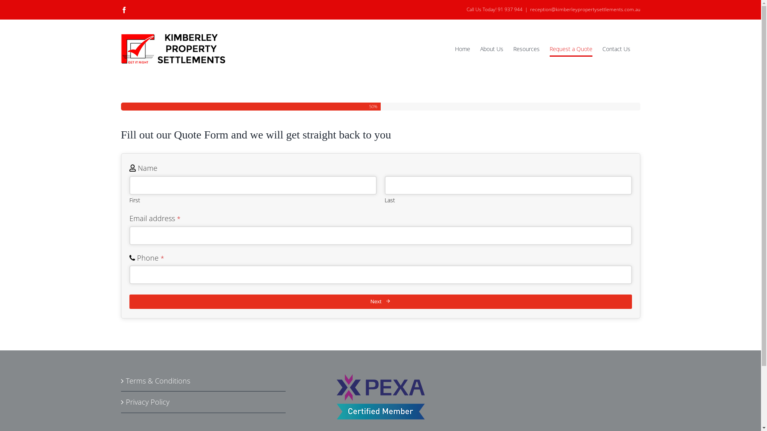 The width and height of the screenshot is (767, 431). I want to click on Request a Quote, so click(571, 49).